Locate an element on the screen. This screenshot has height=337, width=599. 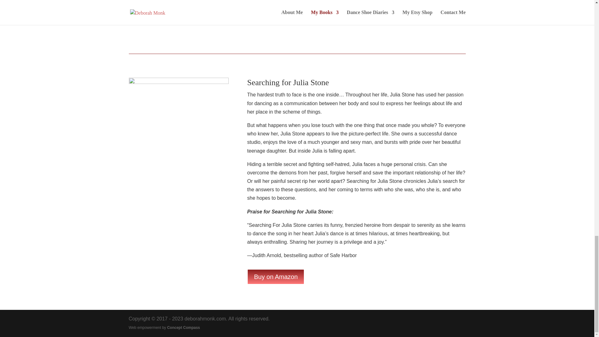
Buy on Amazon is located at coordinates (275, 276).